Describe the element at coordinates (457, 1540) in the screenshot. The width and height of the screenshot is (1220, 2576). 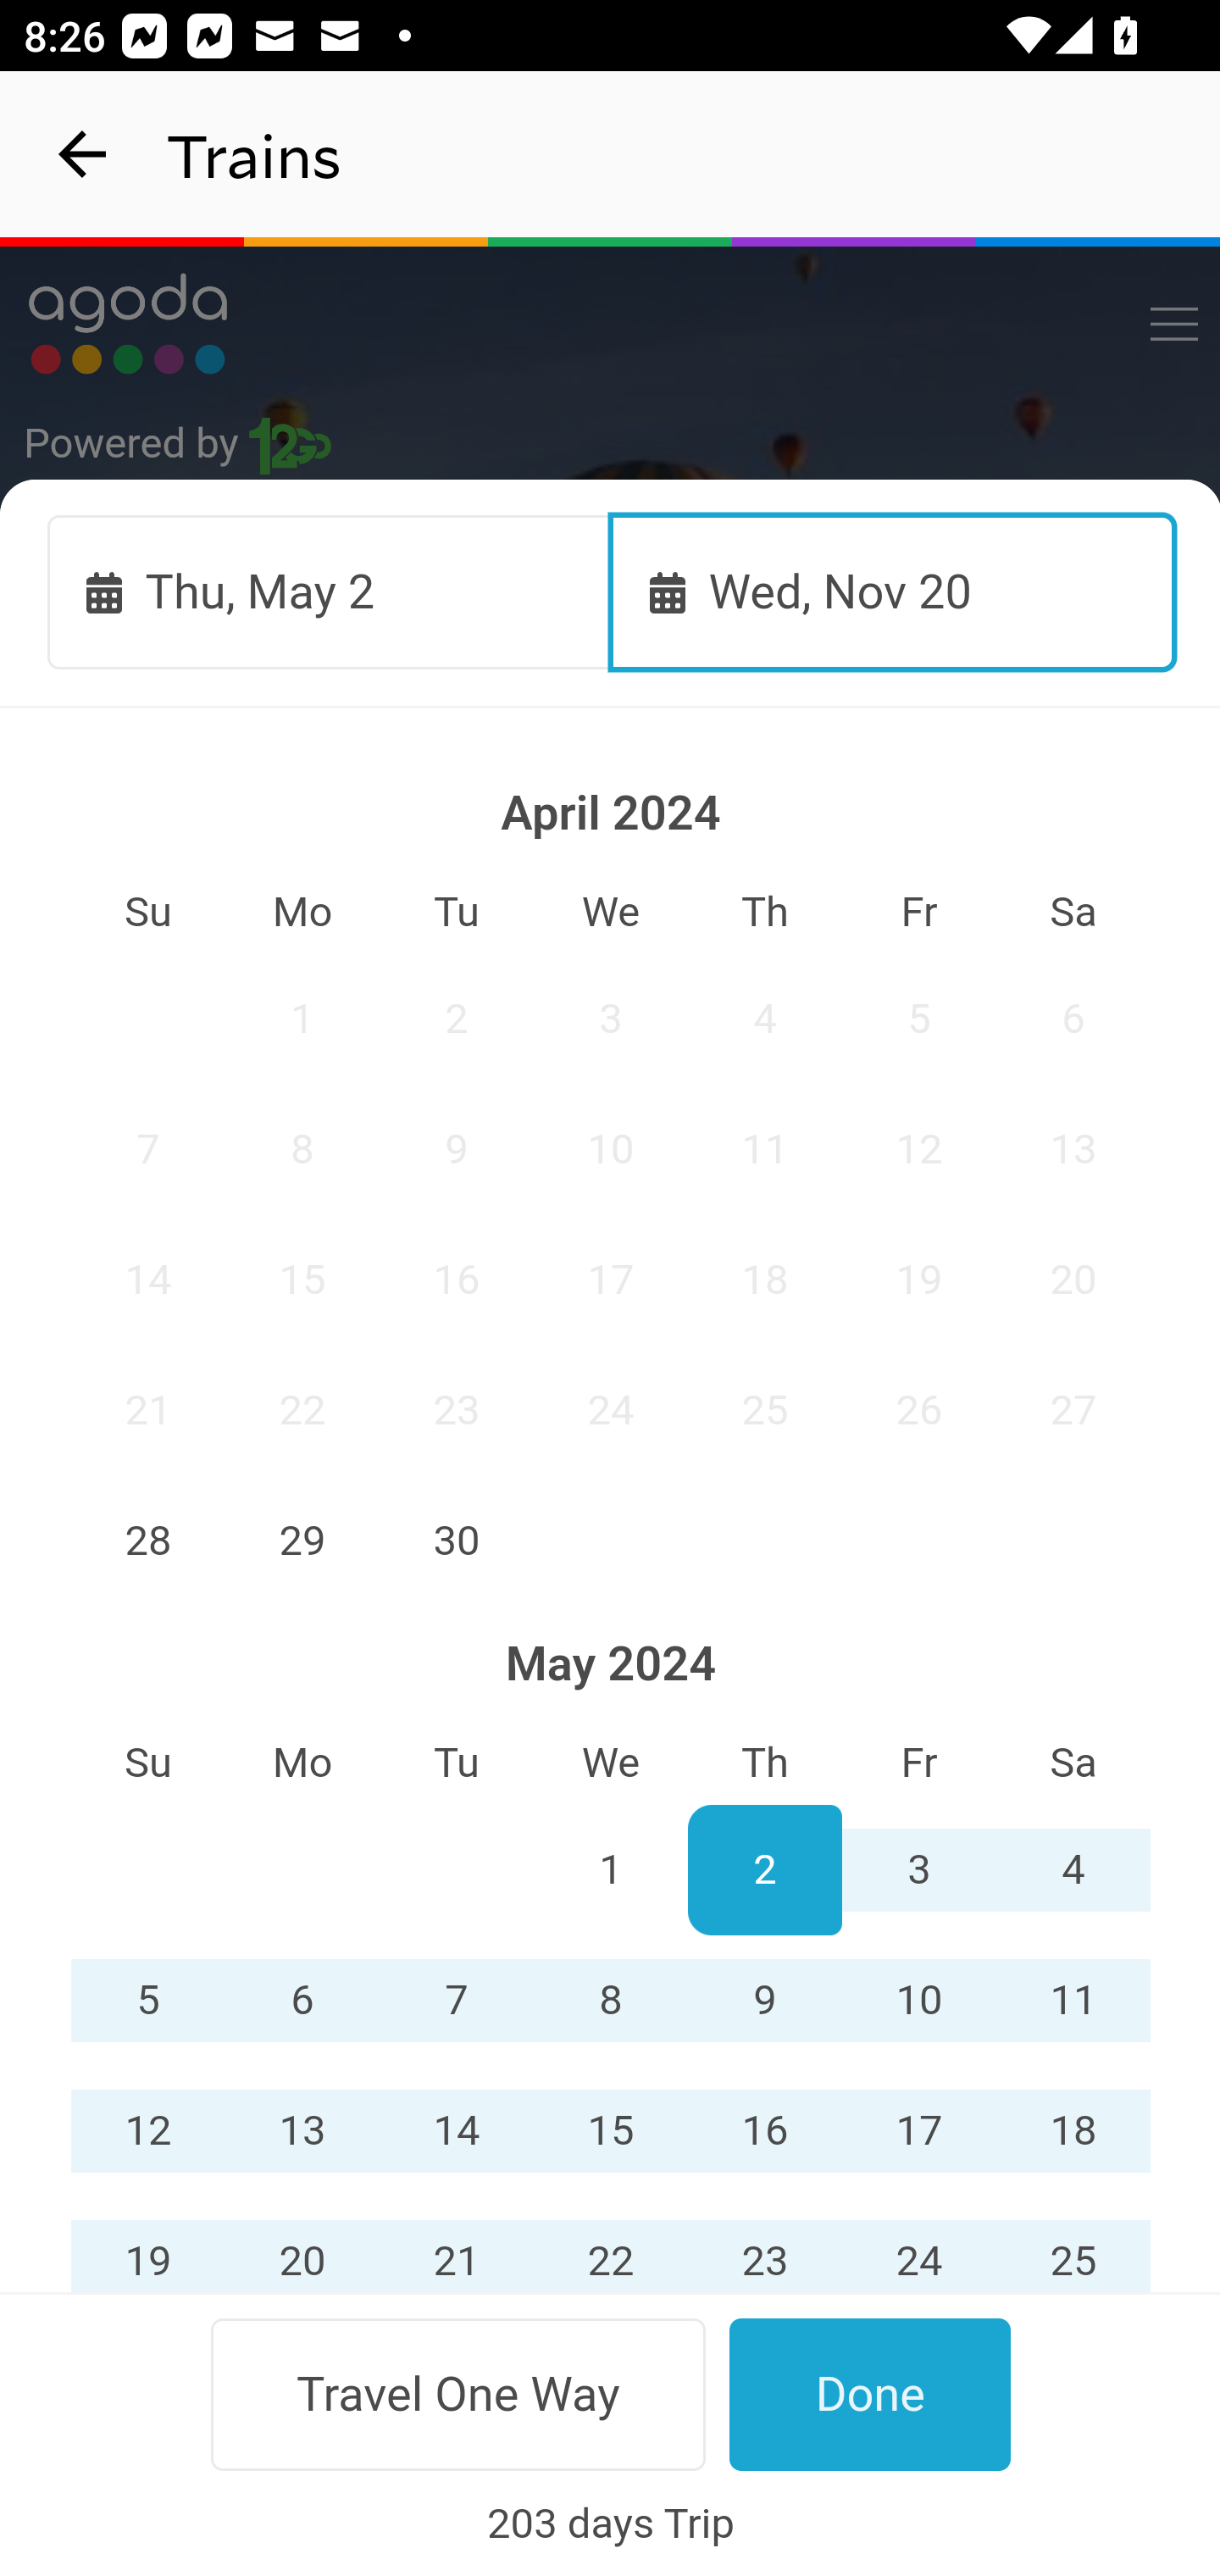
I see `30` at that location.